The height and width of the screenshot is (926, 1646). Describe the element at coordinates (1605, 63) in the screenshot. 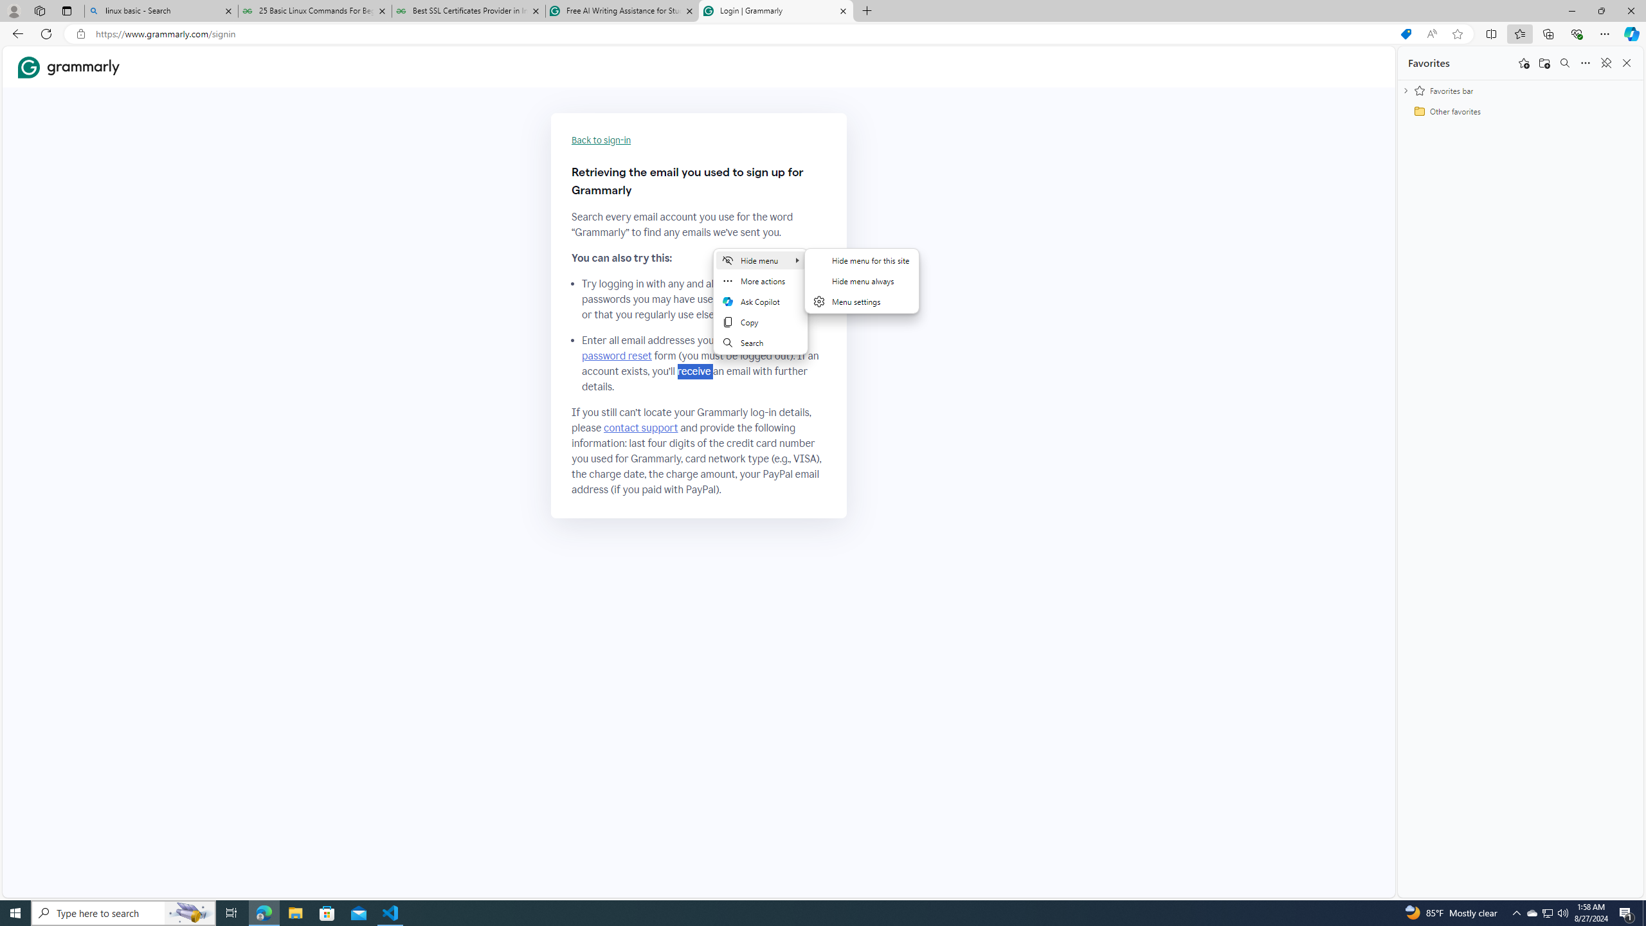

I see `Unpin favorites` at that location.